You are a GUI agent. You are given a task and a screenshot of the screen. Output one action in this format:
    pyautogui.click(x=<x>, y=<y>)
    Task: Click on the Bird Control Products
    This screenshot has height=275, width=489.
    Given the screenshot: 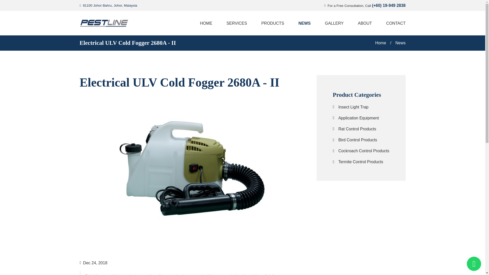 What is the action you would take?
    pyautogui.click(x=206, y=23)
    